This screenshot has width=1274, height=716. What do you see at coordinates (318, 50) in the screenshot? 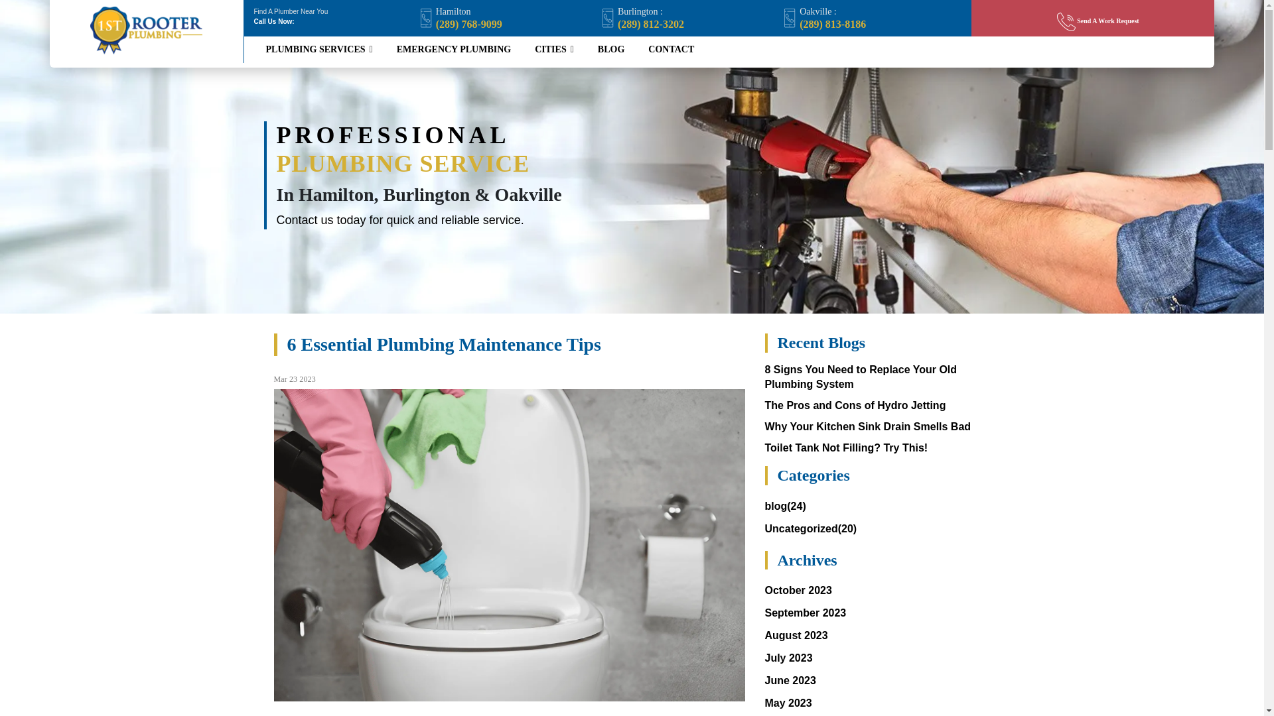
I see `PLUMBING SERVICES` at bounding box center [318, 50].